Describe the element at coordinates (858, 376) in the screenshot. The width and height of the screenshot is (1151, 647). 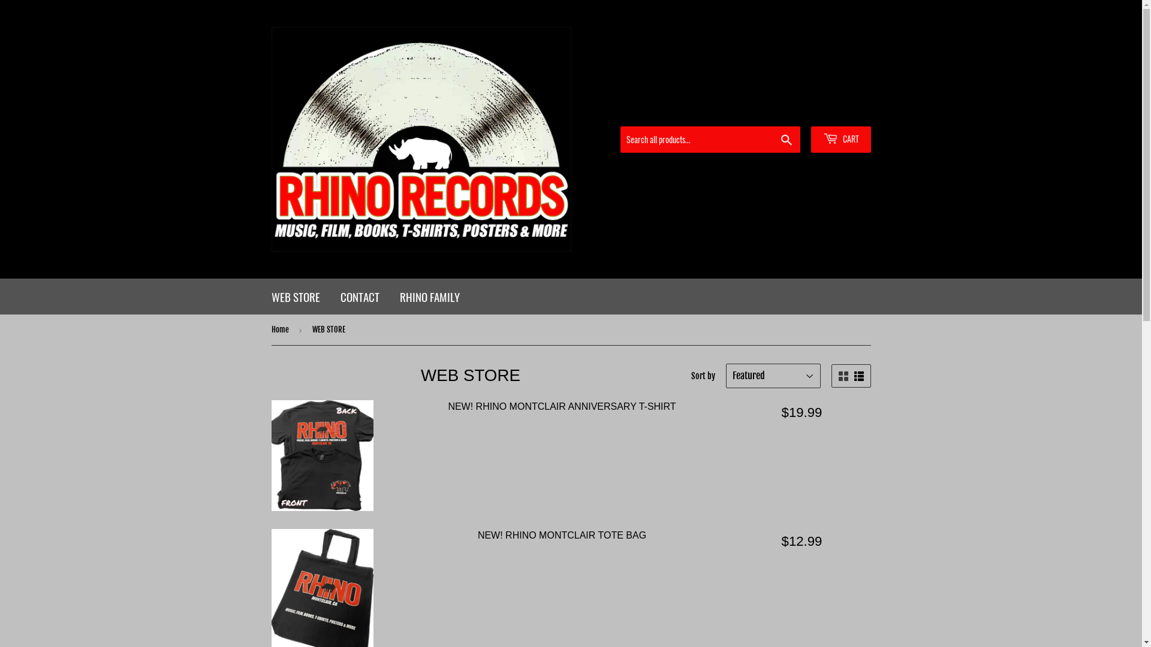
I see `List view` at that location.